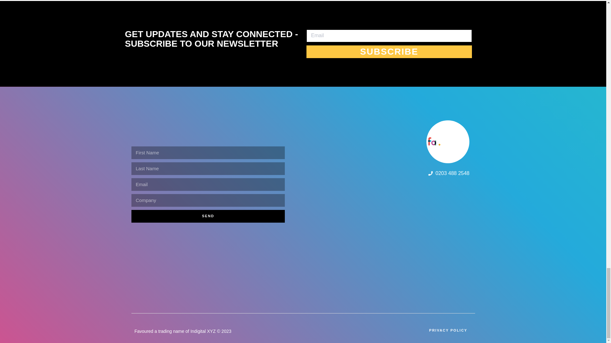 The image size is (611, 343). What do you see at coordinates (208, 216) in the screenshot?
I see `SEND` at bounding box center [208, 216].